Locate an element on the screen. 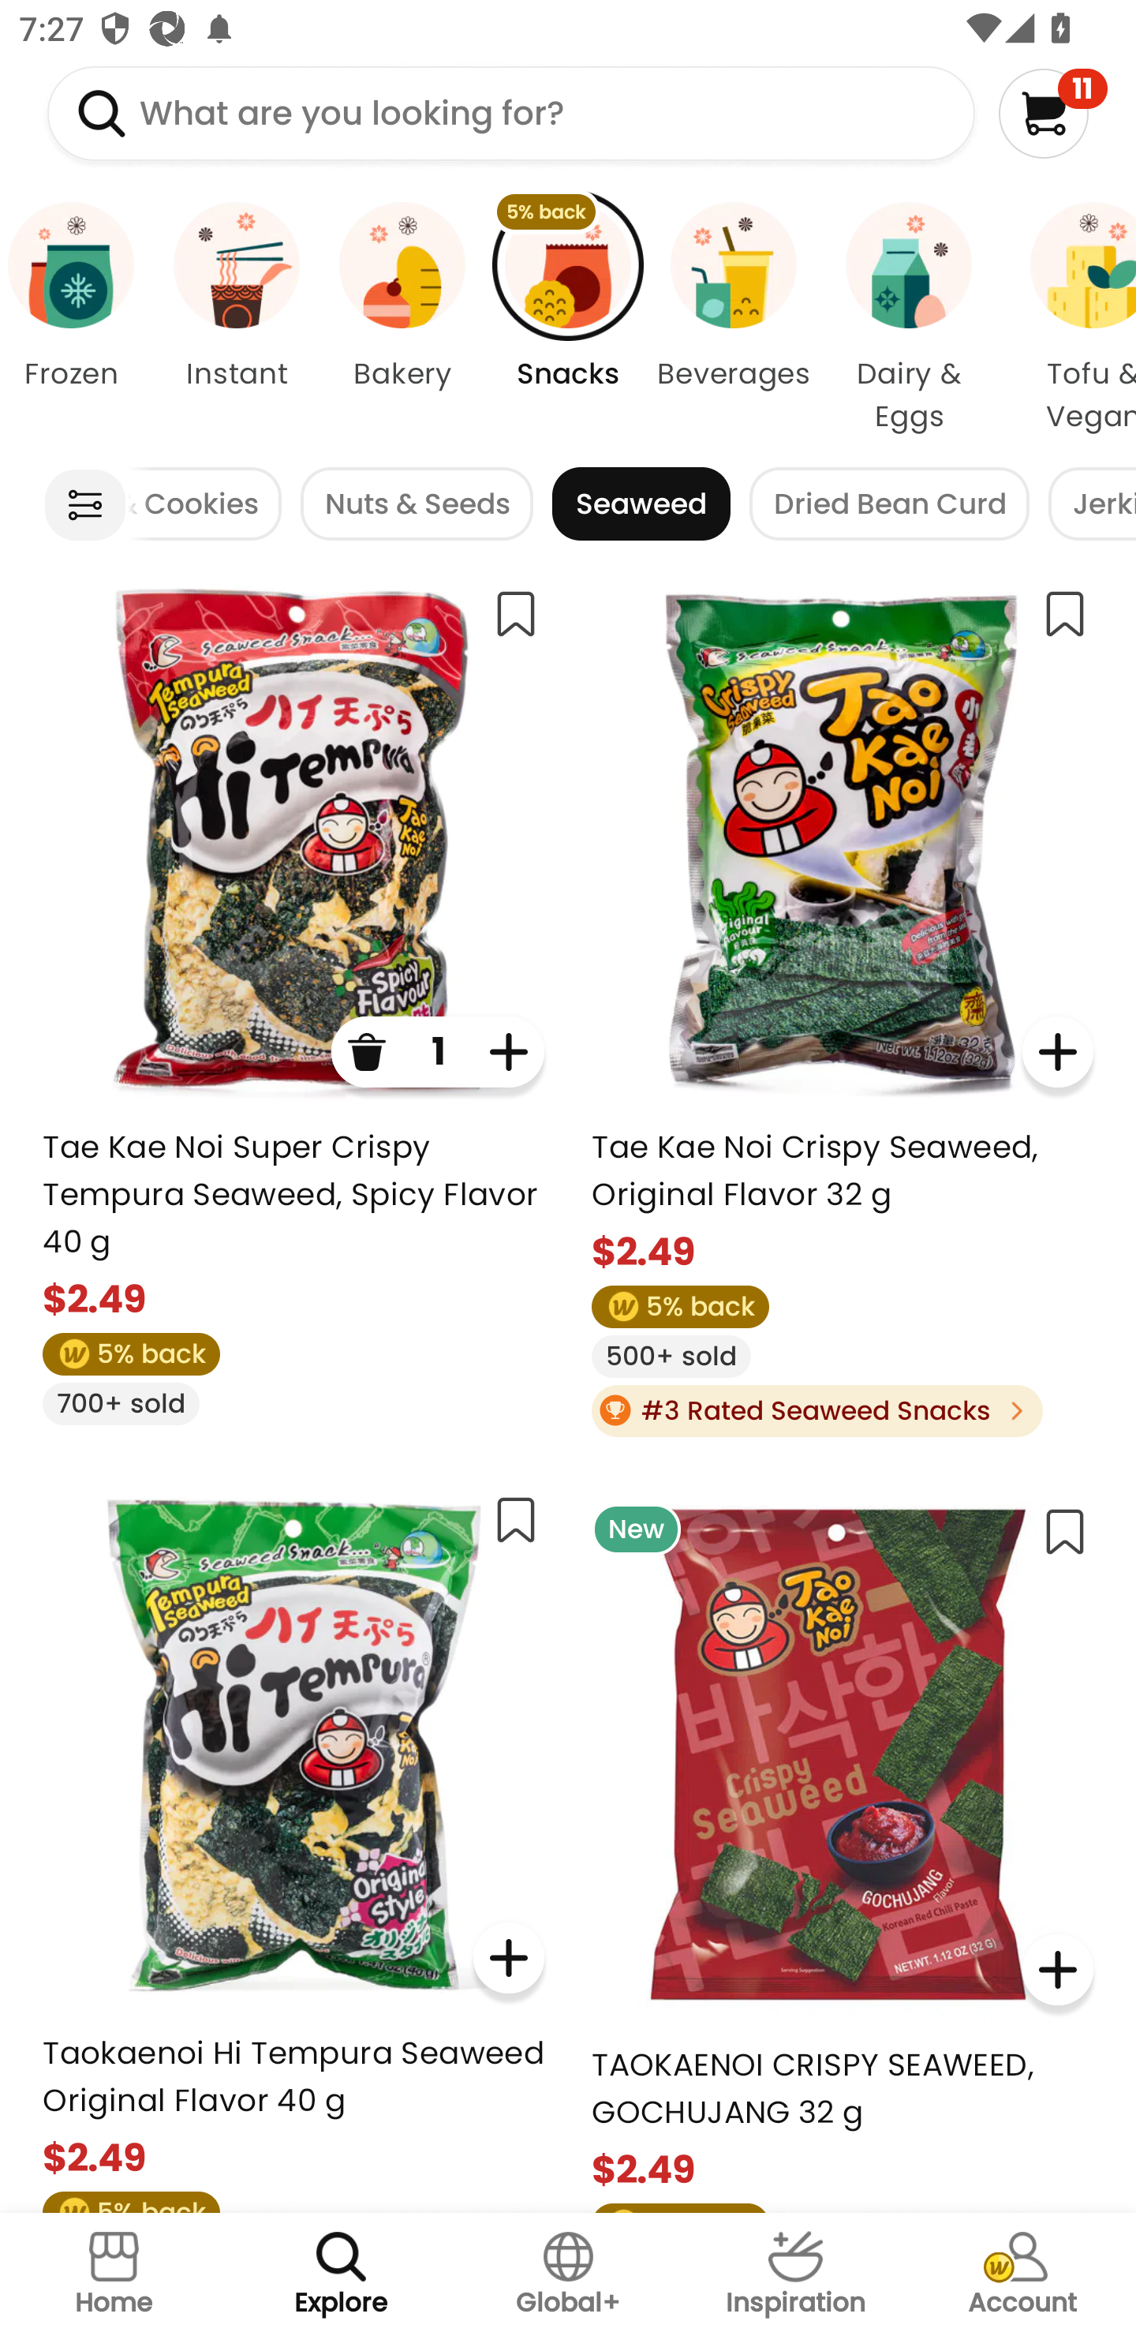  11 is located at coordinates (1052, 113).